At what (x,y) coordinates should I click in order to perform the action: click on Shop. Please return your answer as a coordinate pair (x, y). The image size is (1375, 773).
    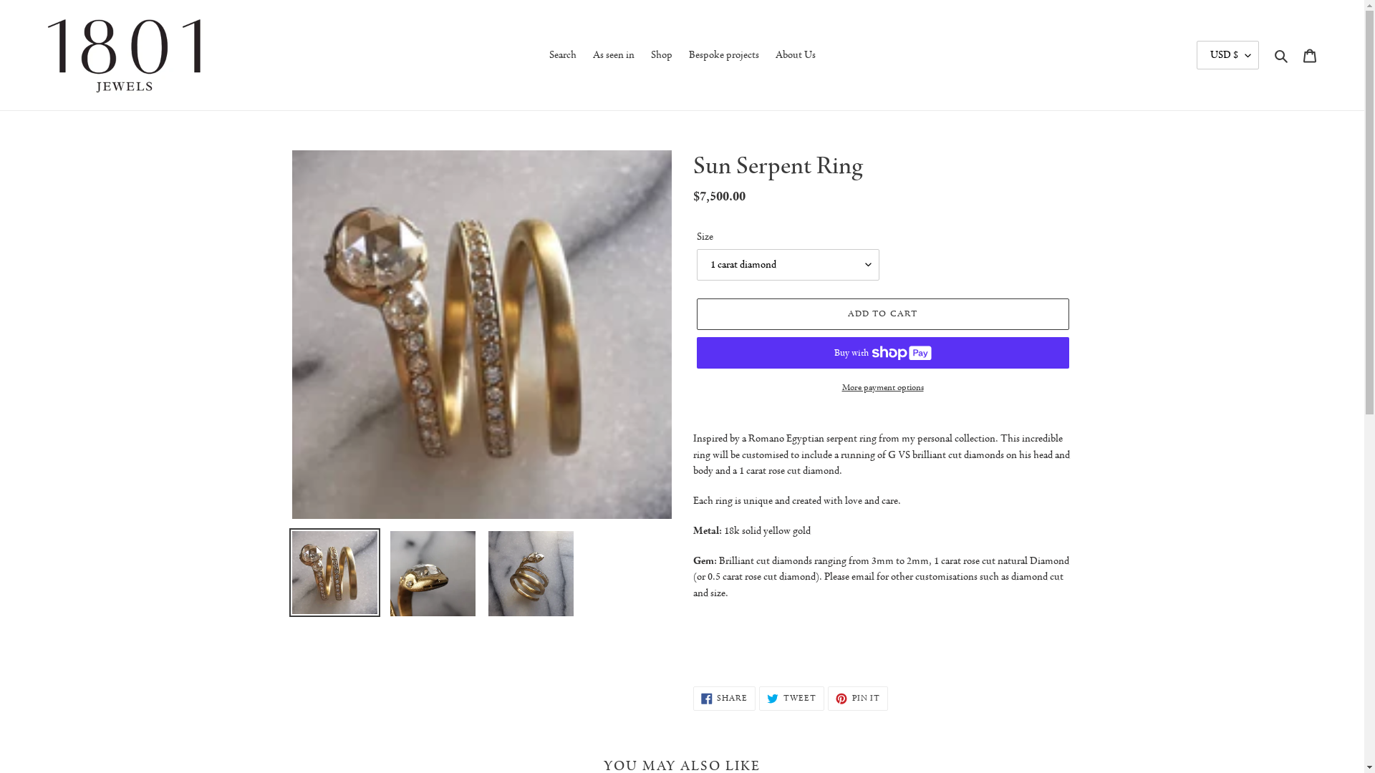
    Looking at the image, I should click on (661, 56).